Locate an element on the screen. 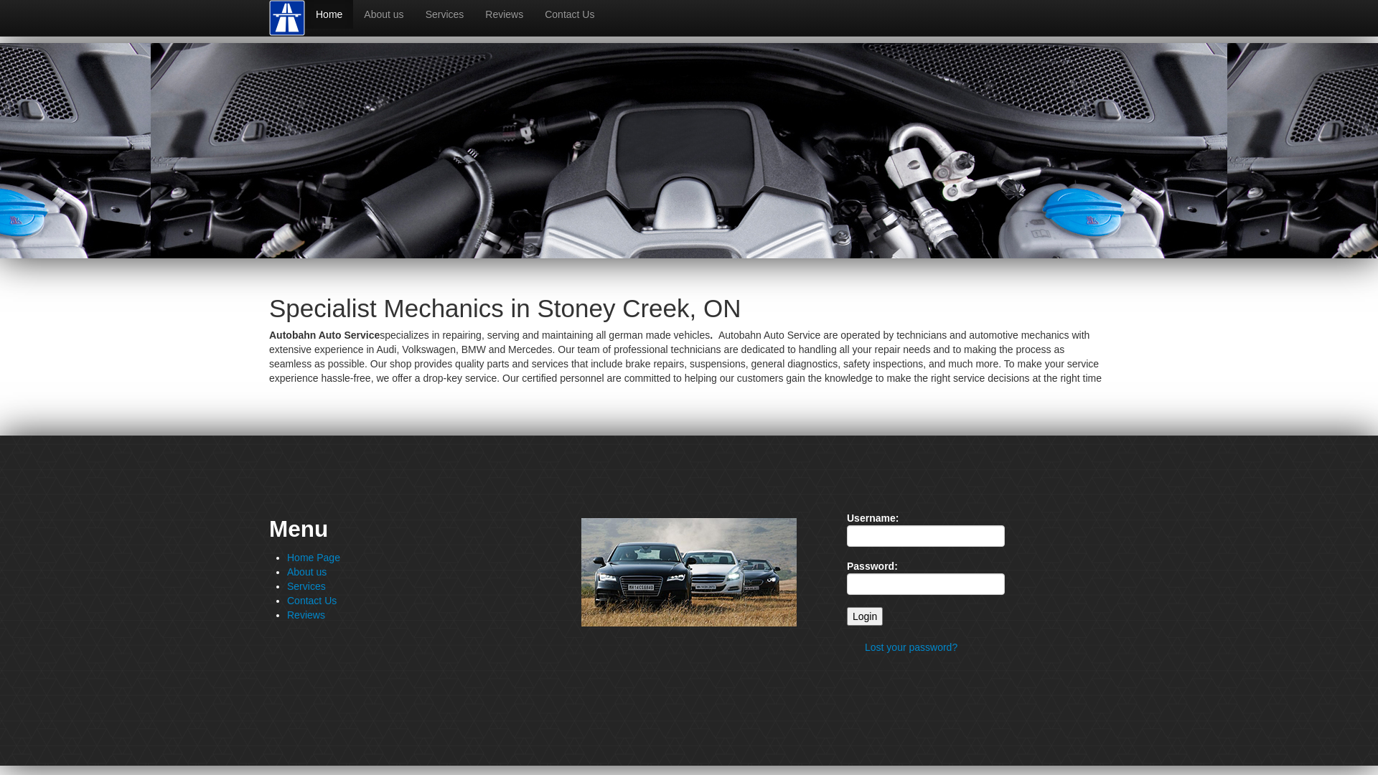  Home Page is located at coordinates (314, 558).